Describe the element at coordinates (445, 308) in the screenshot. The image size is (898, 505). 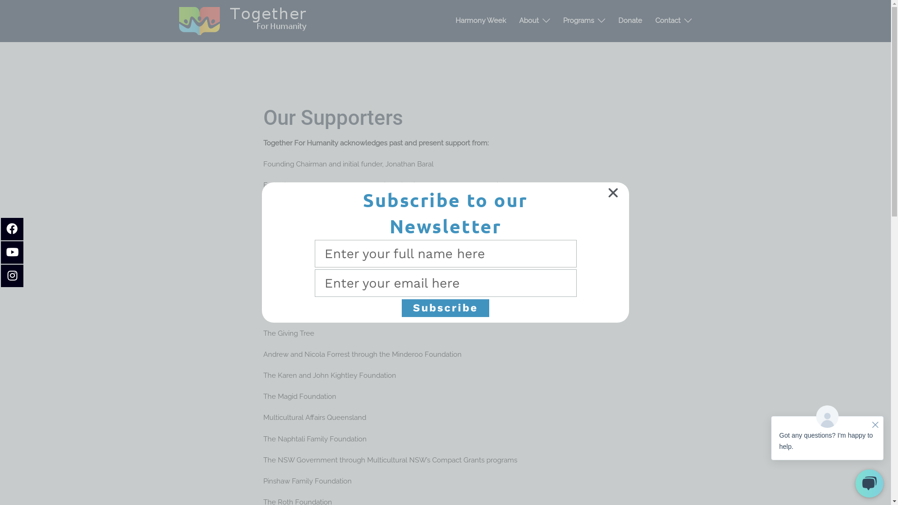
I see `Subscribe` at that location.